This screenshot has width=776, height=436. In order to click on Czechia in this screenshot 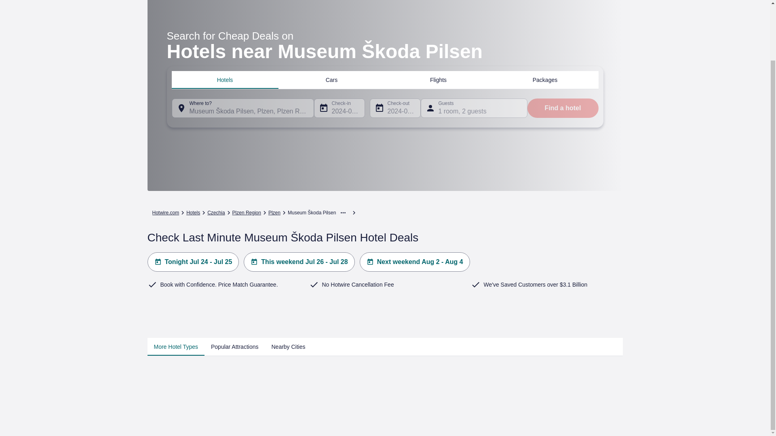, I will do `click(216, 212)`.